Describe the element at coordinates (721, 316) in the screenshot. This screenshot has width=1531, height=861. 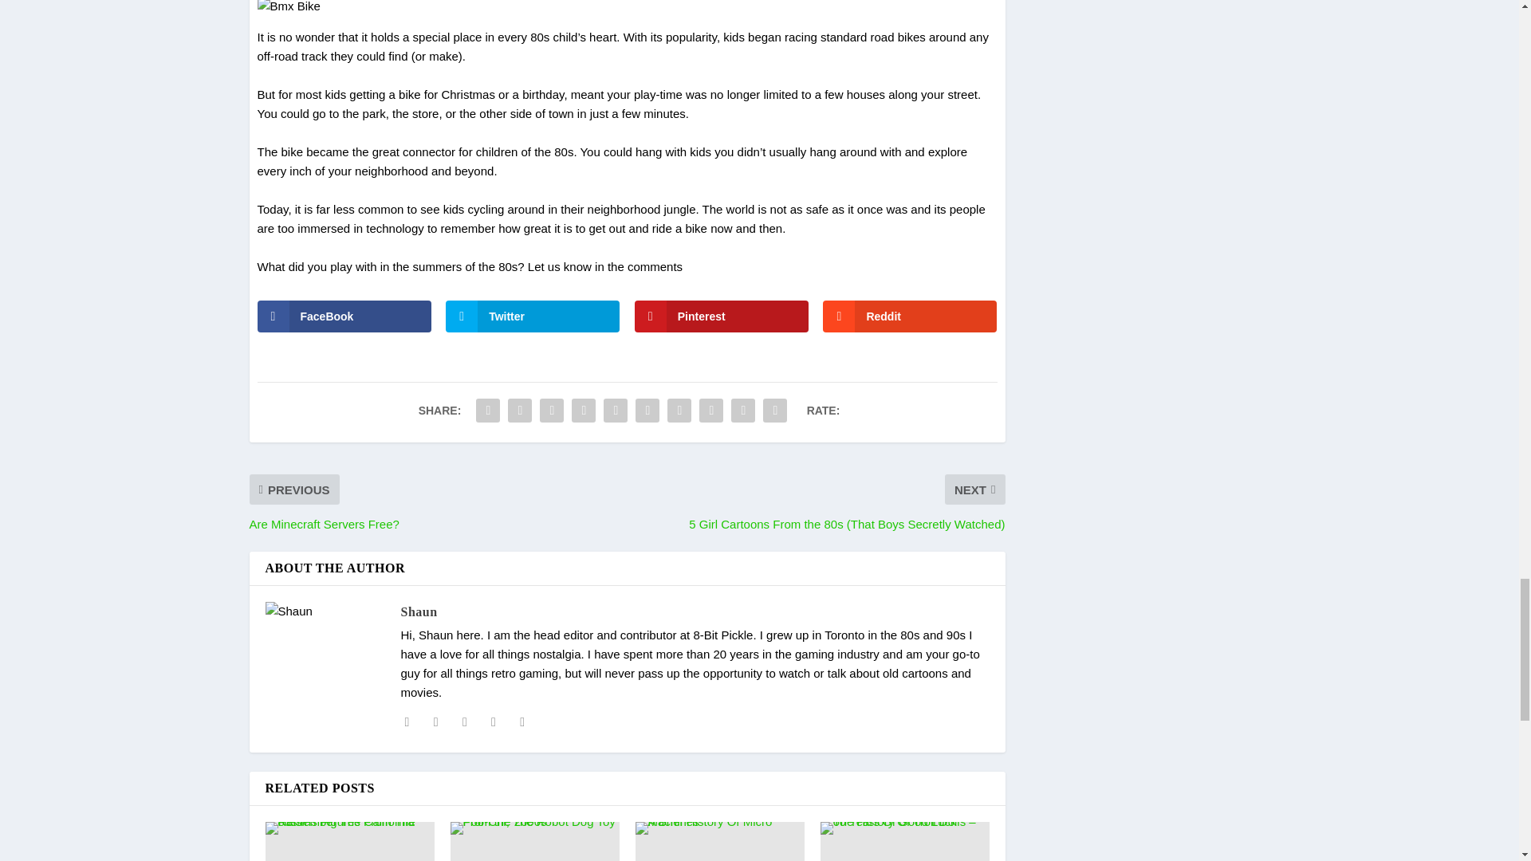
I see `Pinterest` at that location.